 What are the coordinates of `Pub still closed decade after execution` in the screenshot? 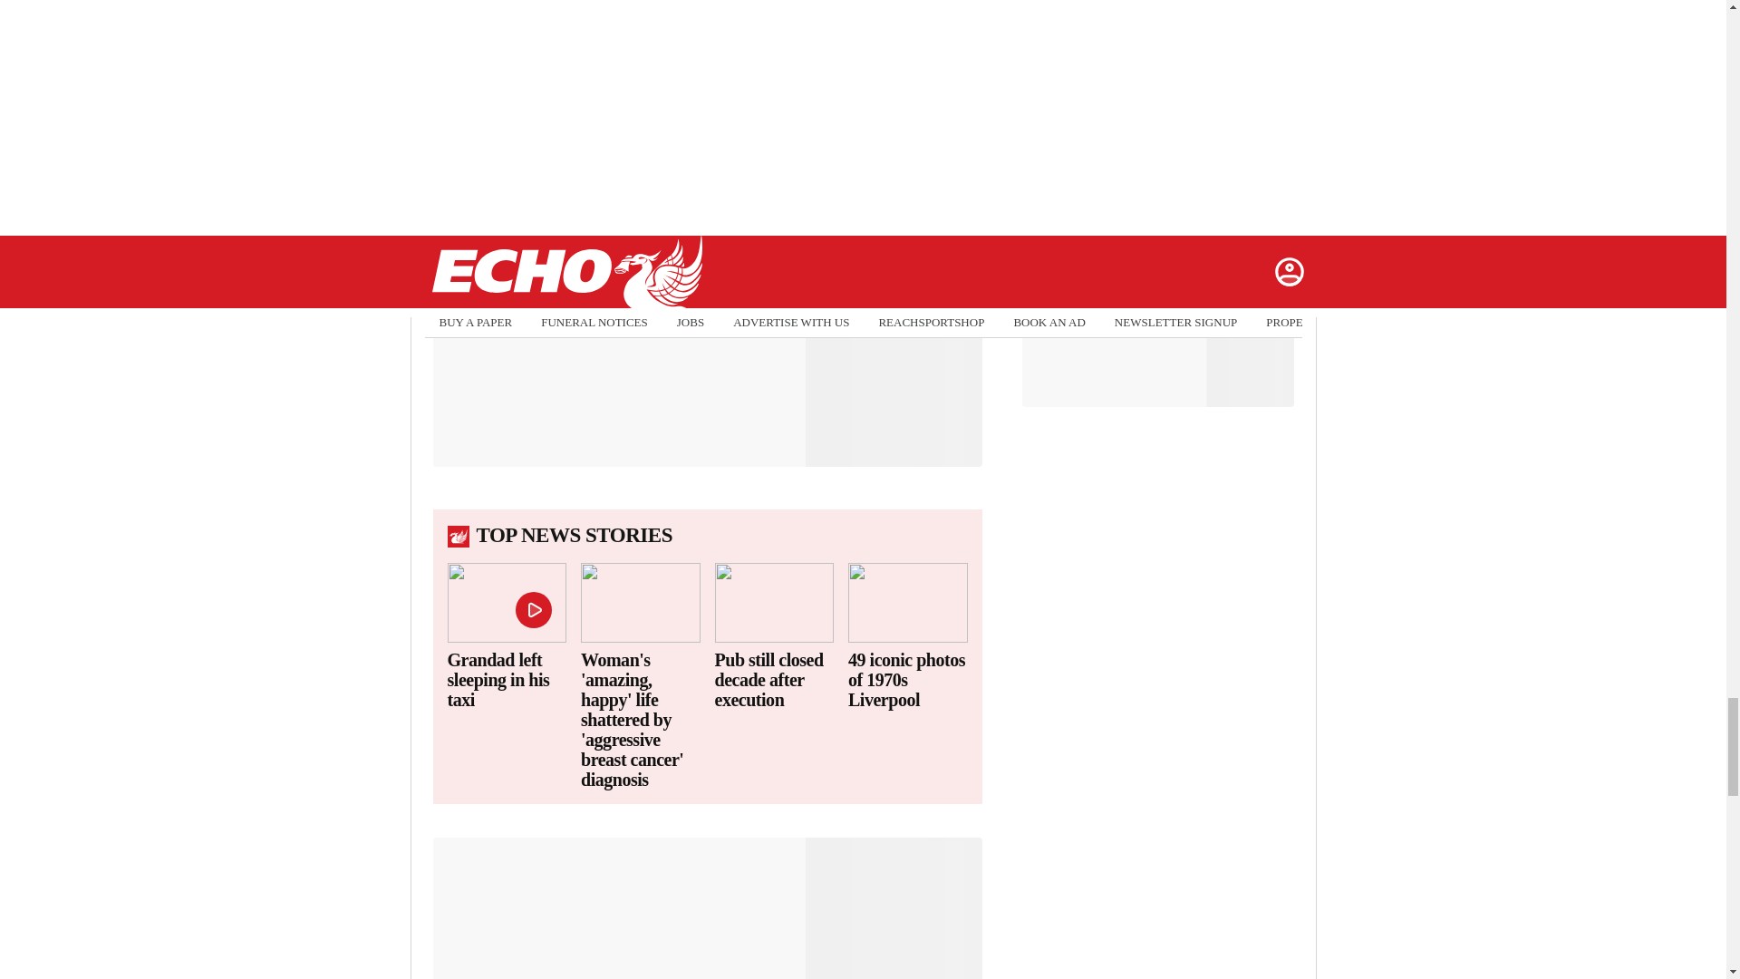 It's located at (773, 680).